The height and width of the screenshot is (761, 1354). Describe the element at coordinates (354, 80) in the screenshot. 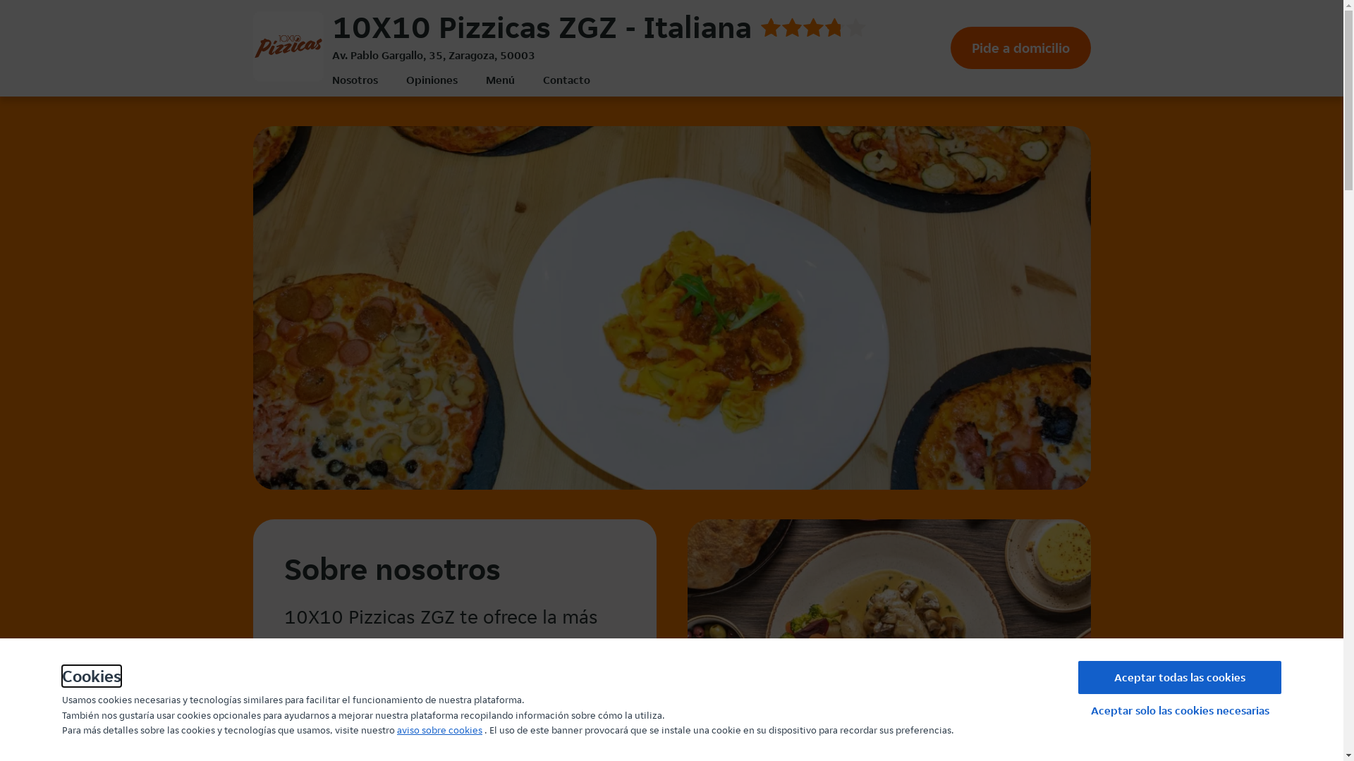

I see `Nosotros` at that location.